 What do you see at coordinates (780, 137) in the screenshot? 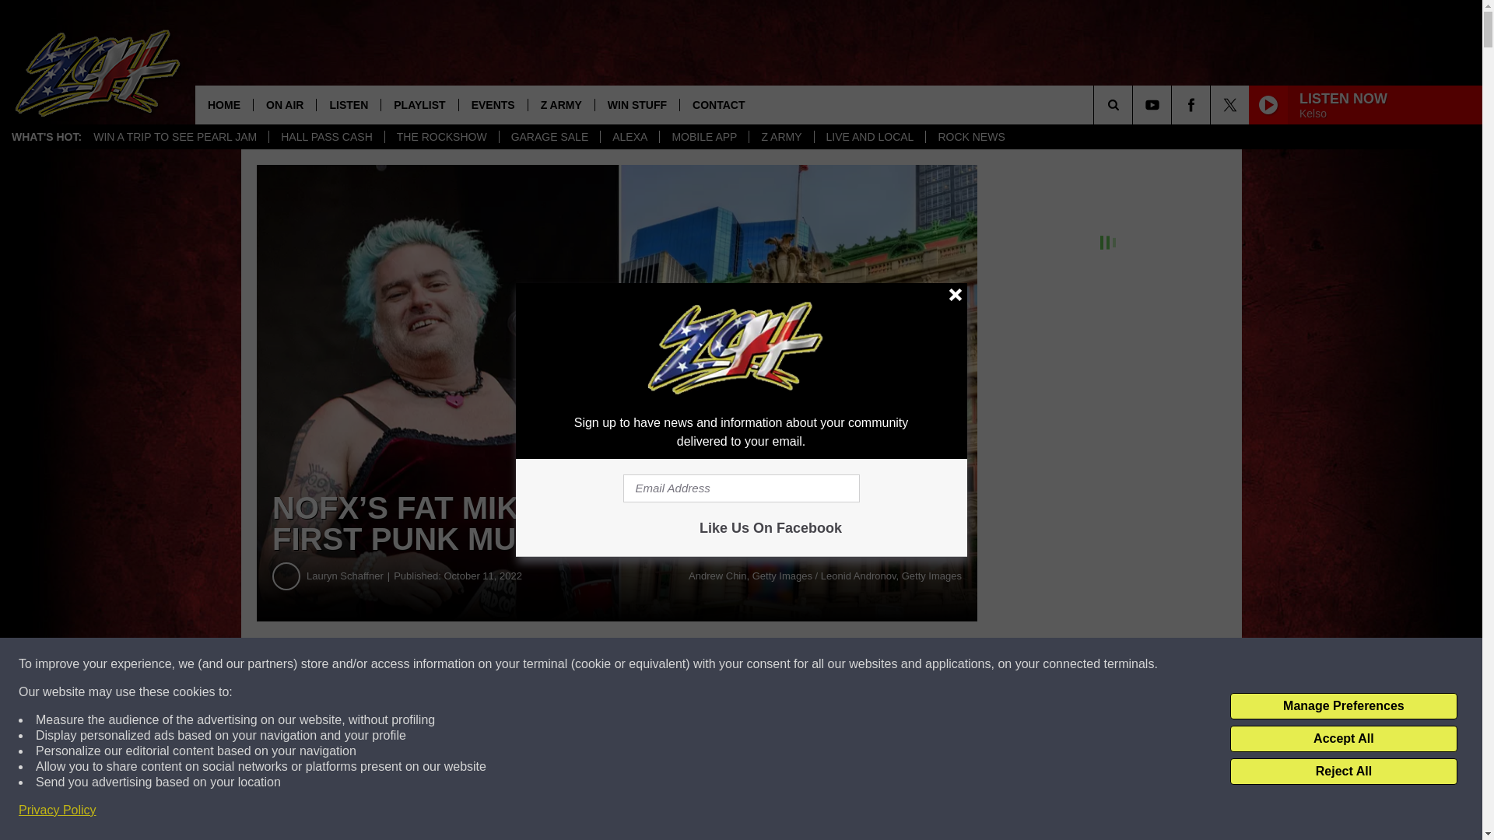
I see `Z ARMY` at bounding box center [780, 137].